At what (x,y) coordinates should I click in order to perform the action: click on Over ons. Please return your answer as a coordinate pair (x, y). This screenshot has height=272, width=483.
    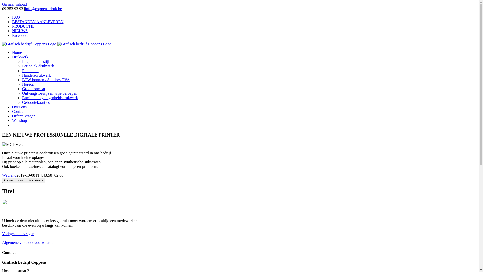
    Looking at the image, I should click on (19, 107).